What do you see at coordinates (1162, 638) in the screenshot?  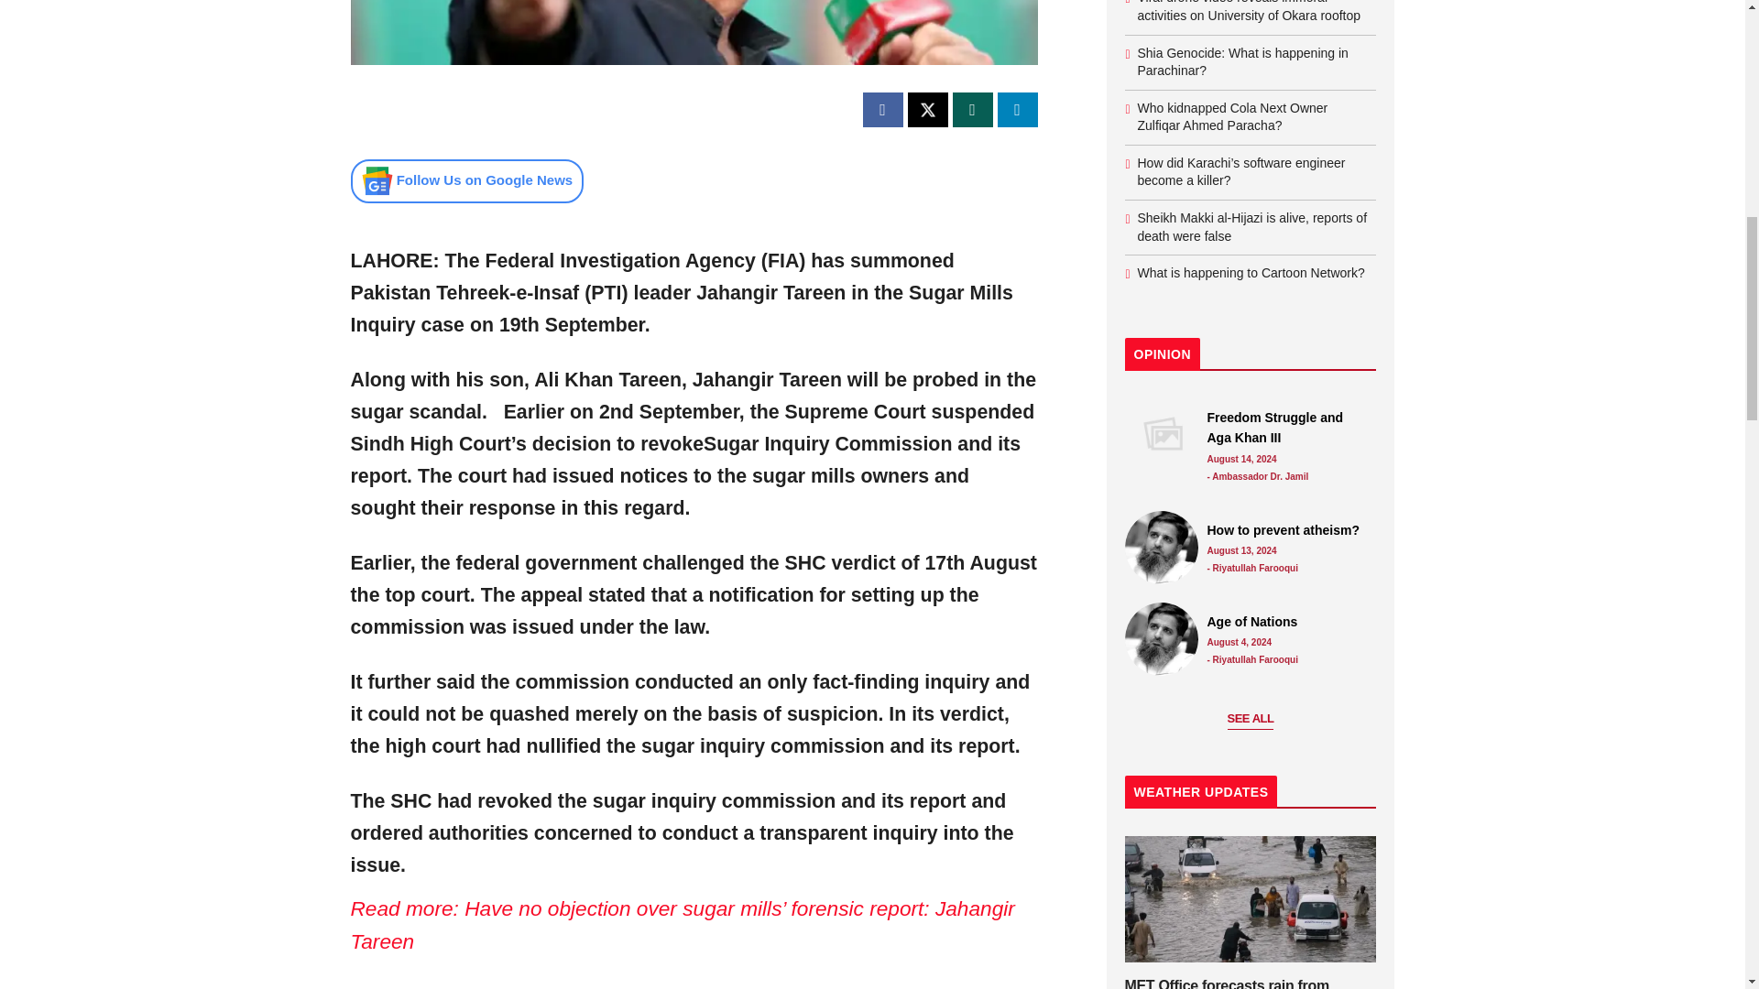 I see `Age of Nations` at bounding box center [1162, 638].